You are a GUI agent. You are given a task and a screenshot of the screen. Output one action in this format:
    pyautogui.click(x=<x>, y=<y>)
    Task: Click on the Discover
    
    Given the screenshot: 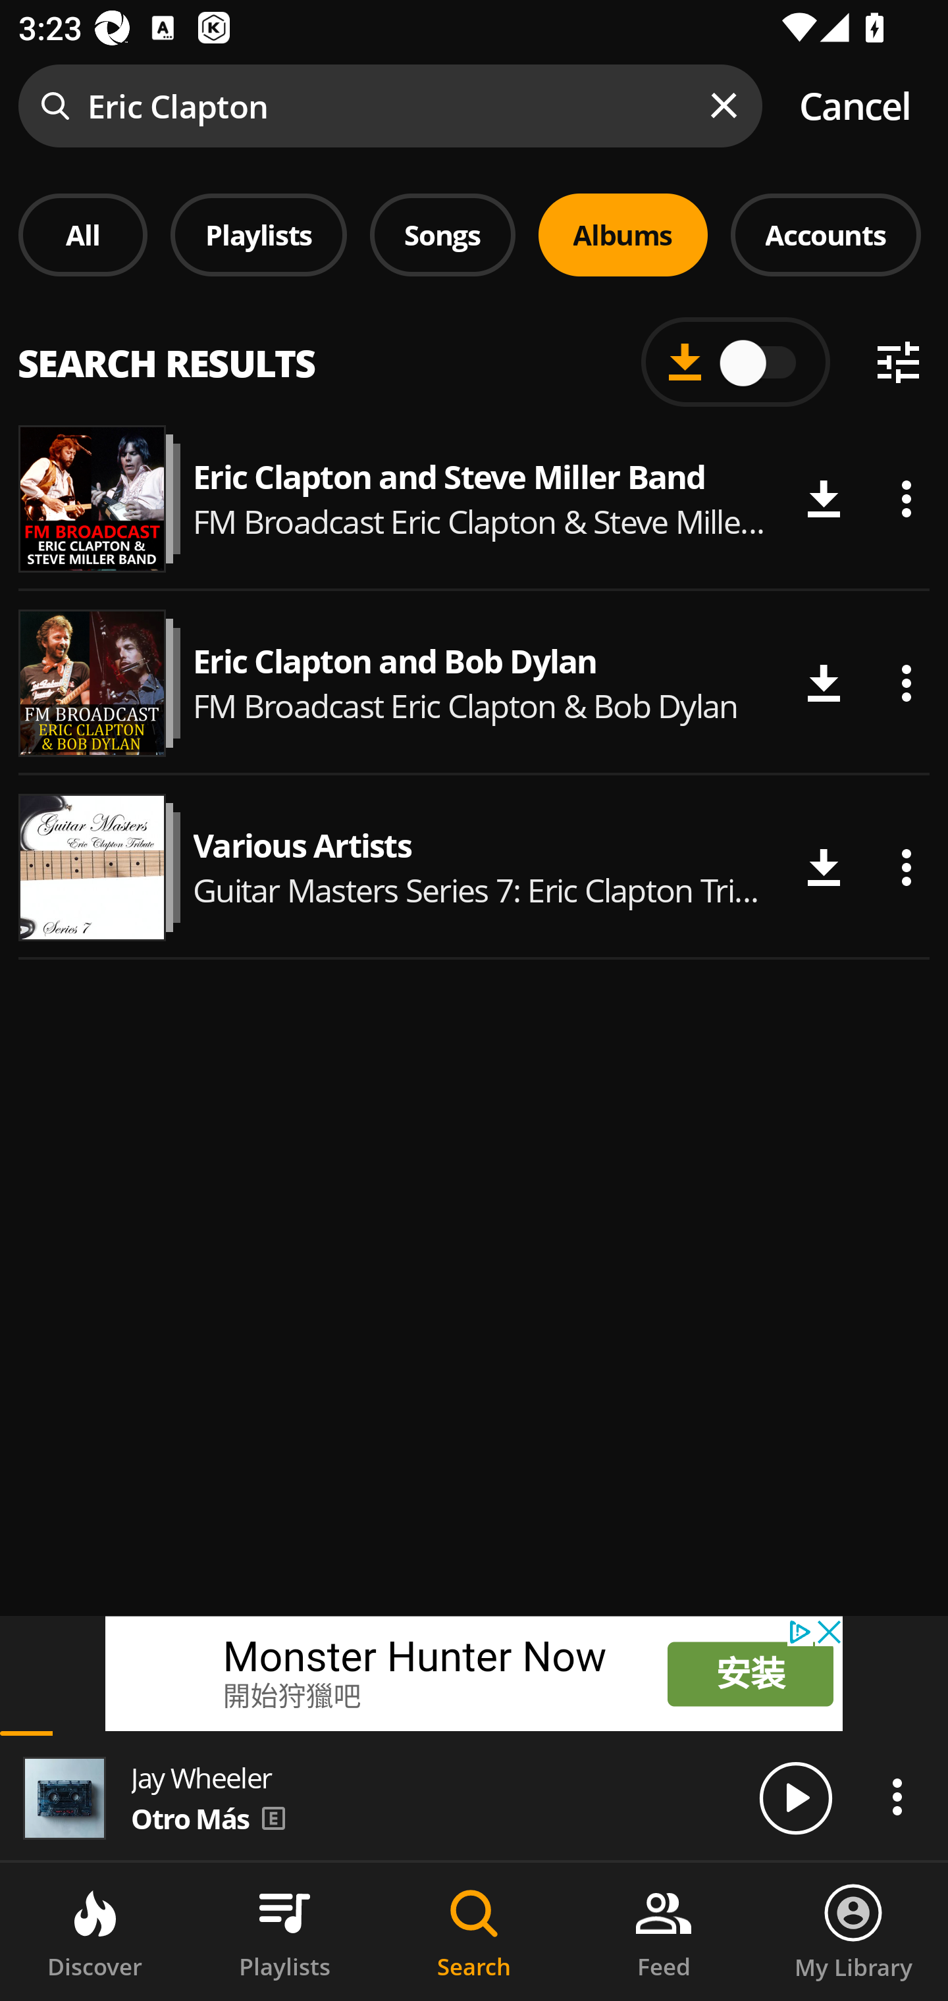 What is the action you would take?
    pyautogui.click(x=95, y=1932)
    